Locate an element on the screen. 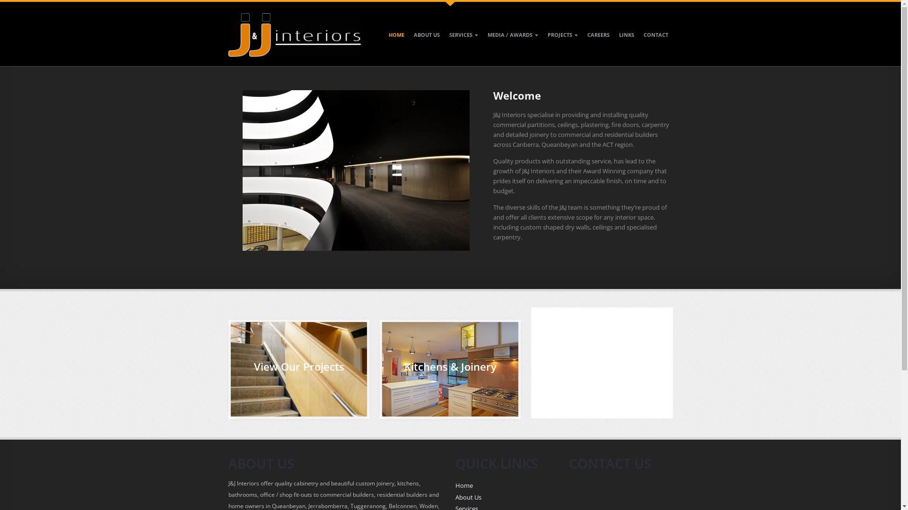 Image resolution: width=908 pixels, height=510 pixels. Home is located at coordinates (463, 485).